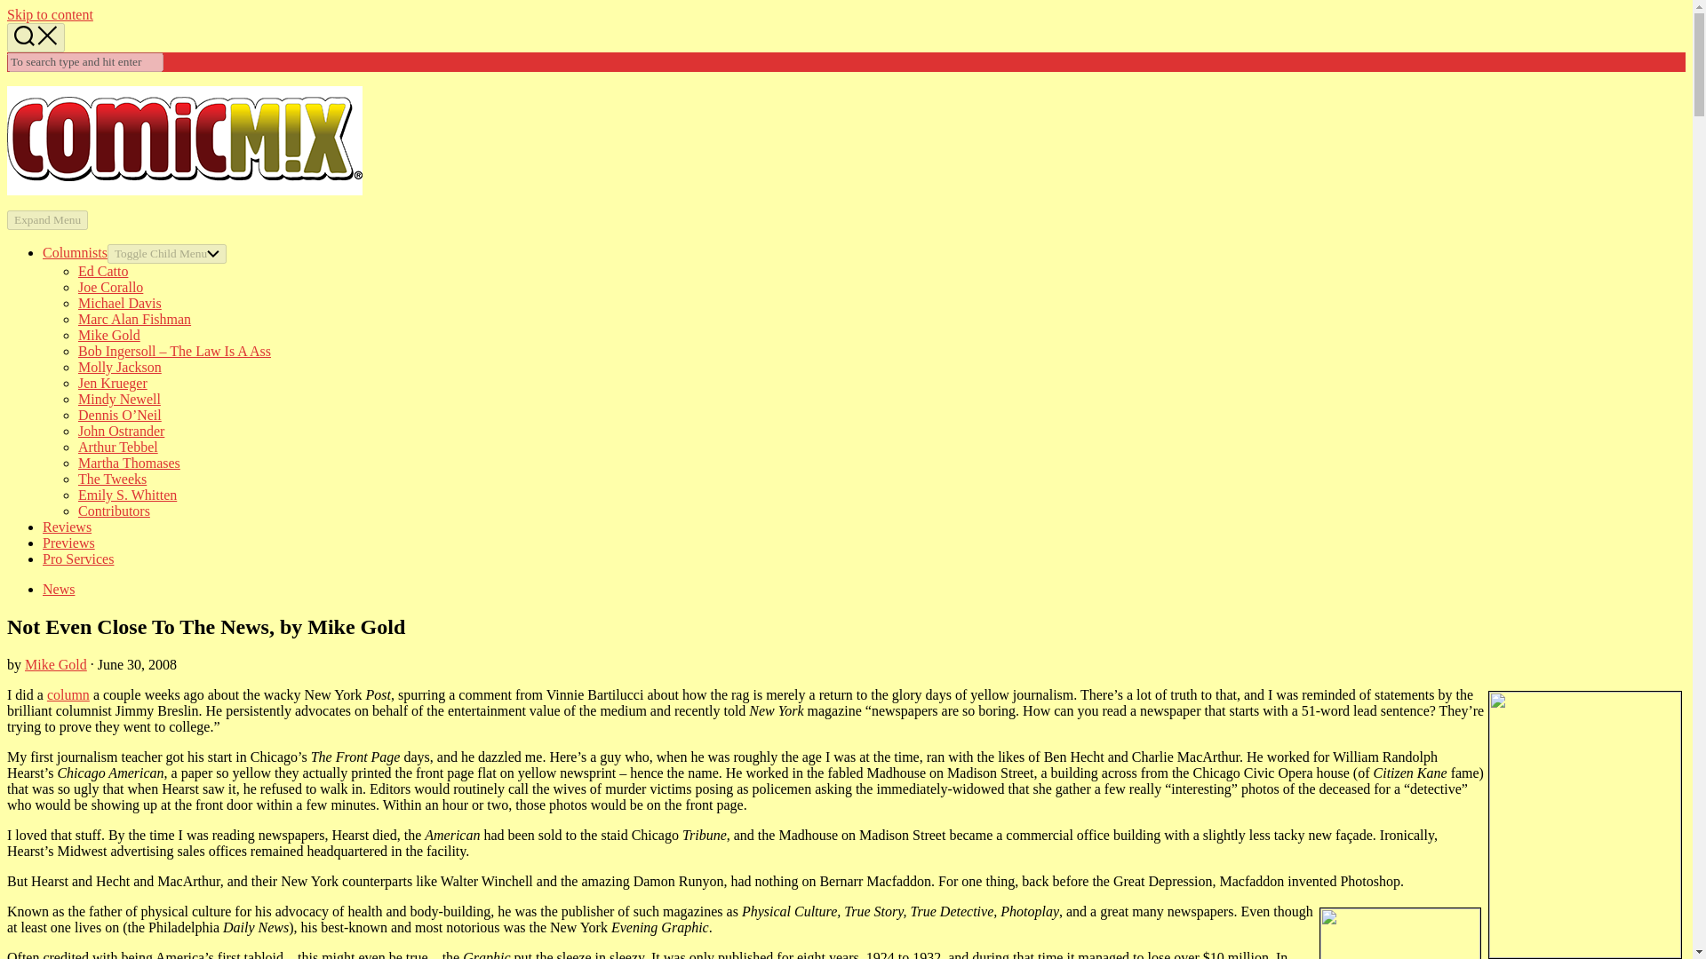 The width and height of the screenshot is (1706, 959). What do you see at coordinates (55, 664) in the screenshot?
I see `Mike Gold` at bounding box center [55, 664].